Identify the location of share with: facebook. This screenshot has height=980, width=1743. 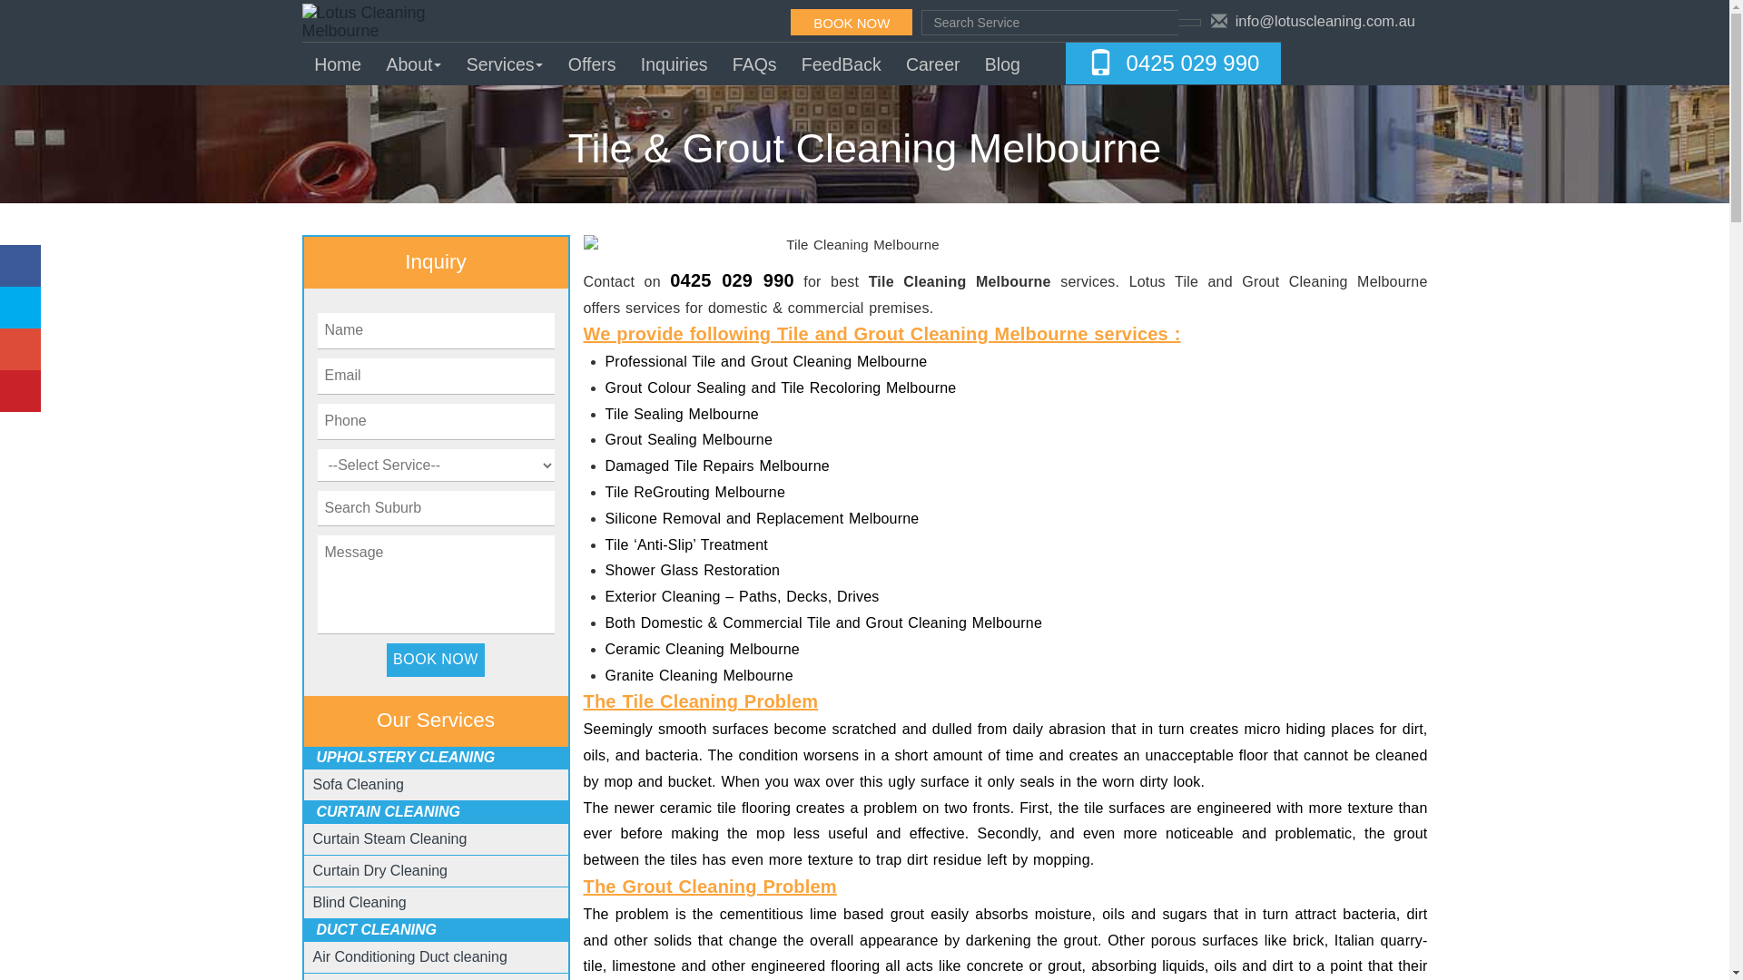
(20, 266).